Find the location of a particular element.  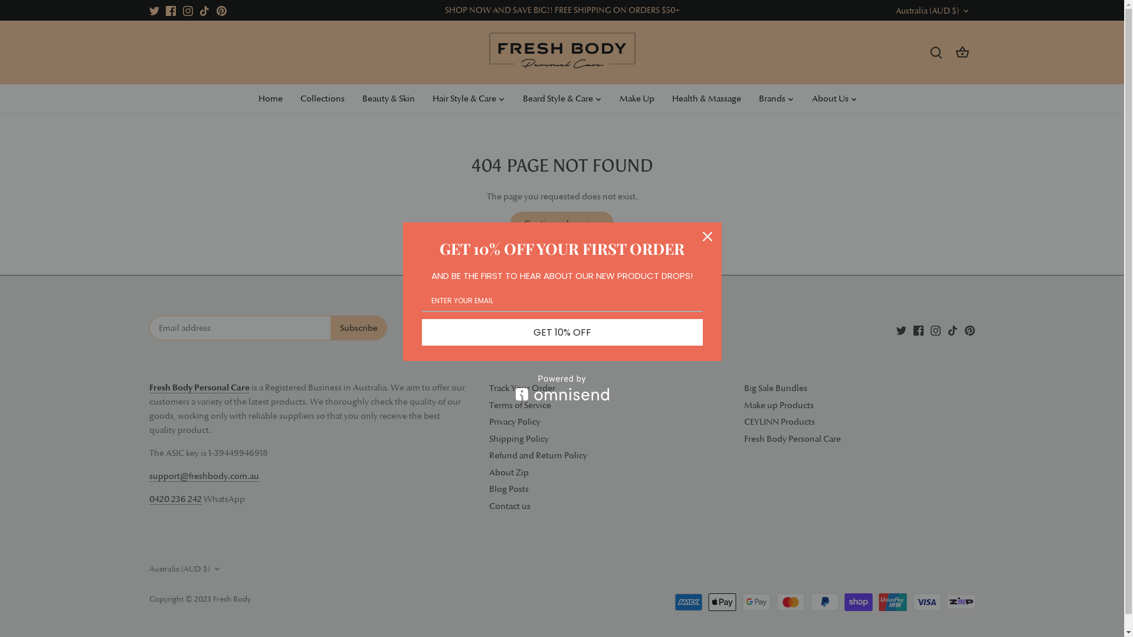

Home is located at coordinates (275, 99).